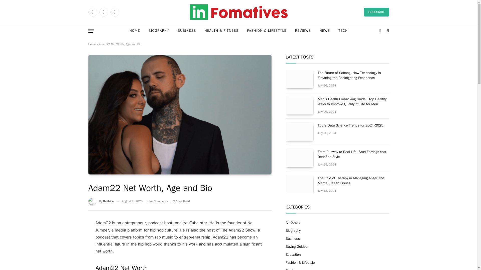 The image size is (481, 270). What do you see at coordinates (157, 201) in the screenshot?
I see `No Comments` at bounding box center [157, 201].